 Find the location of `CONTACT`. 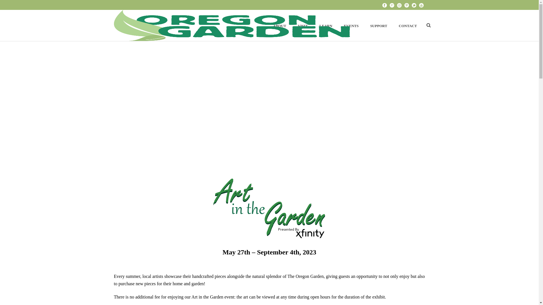

CONTACT is located at coordinates (408, 25).